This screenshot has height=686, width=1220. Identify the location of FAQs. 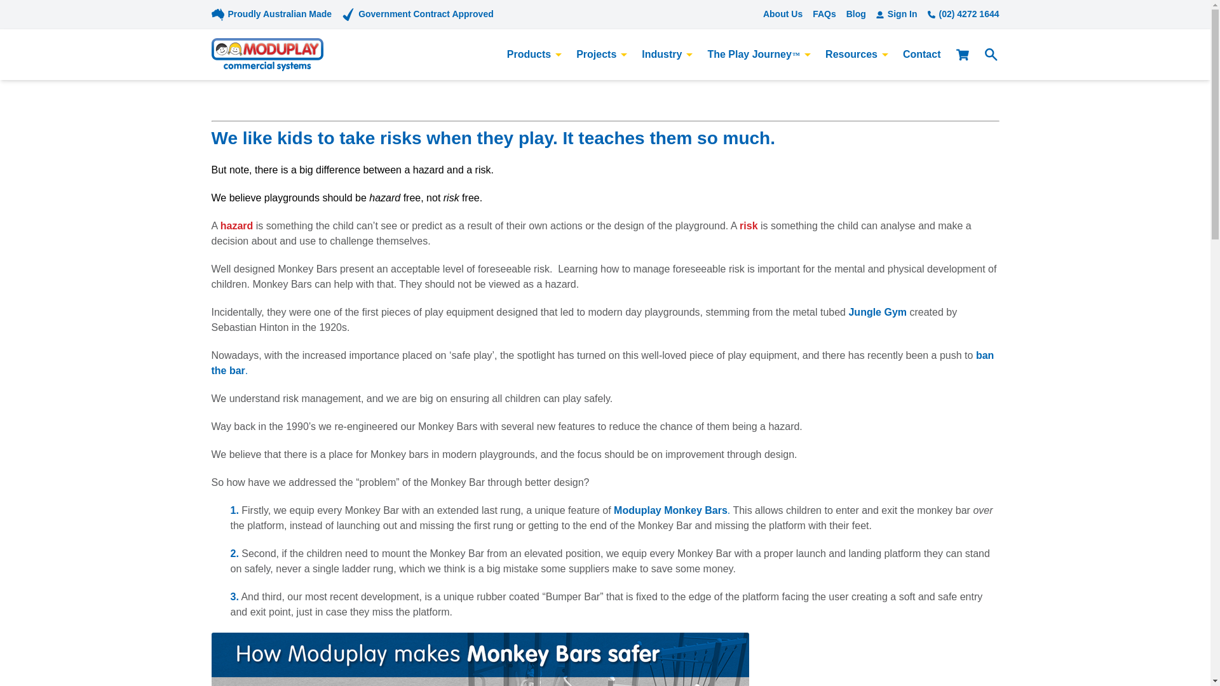
(823, 14).